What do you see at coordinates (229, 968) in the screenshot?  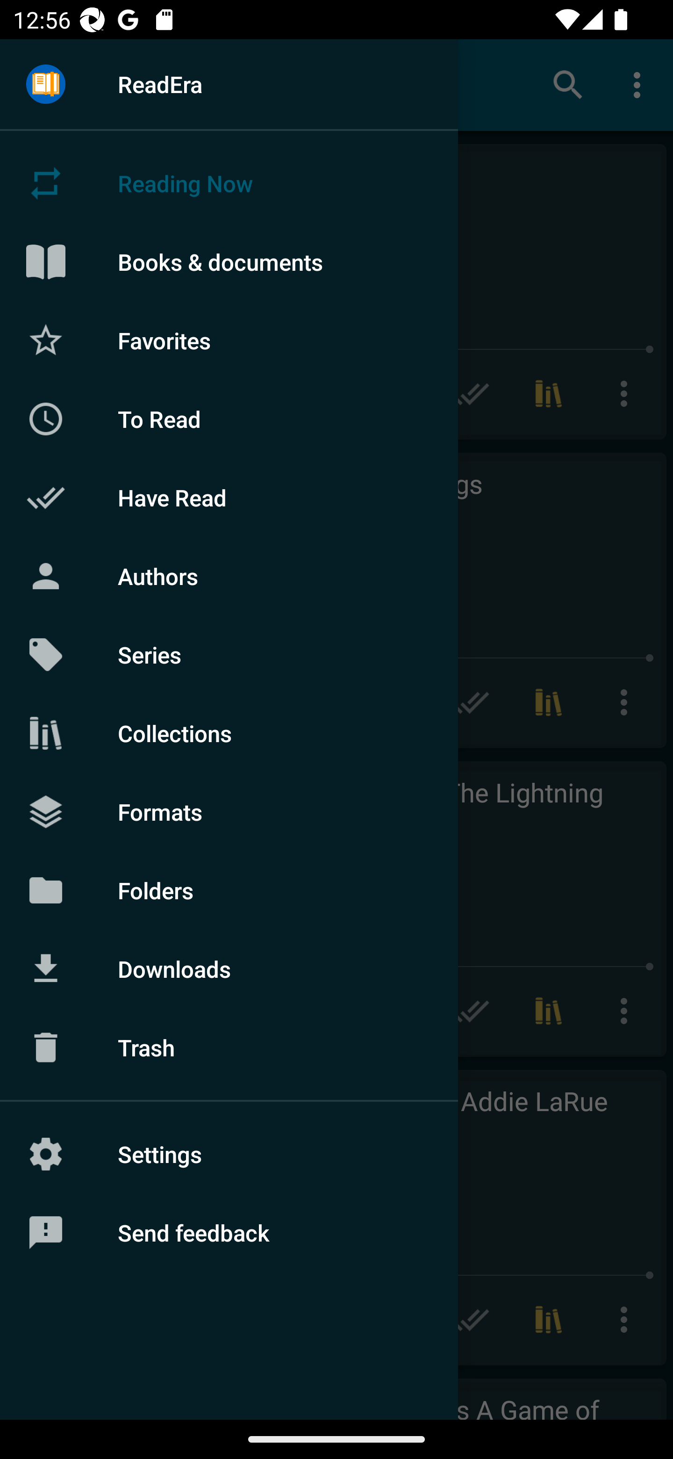 I see `Downloads` at bounding box center [229, 968].